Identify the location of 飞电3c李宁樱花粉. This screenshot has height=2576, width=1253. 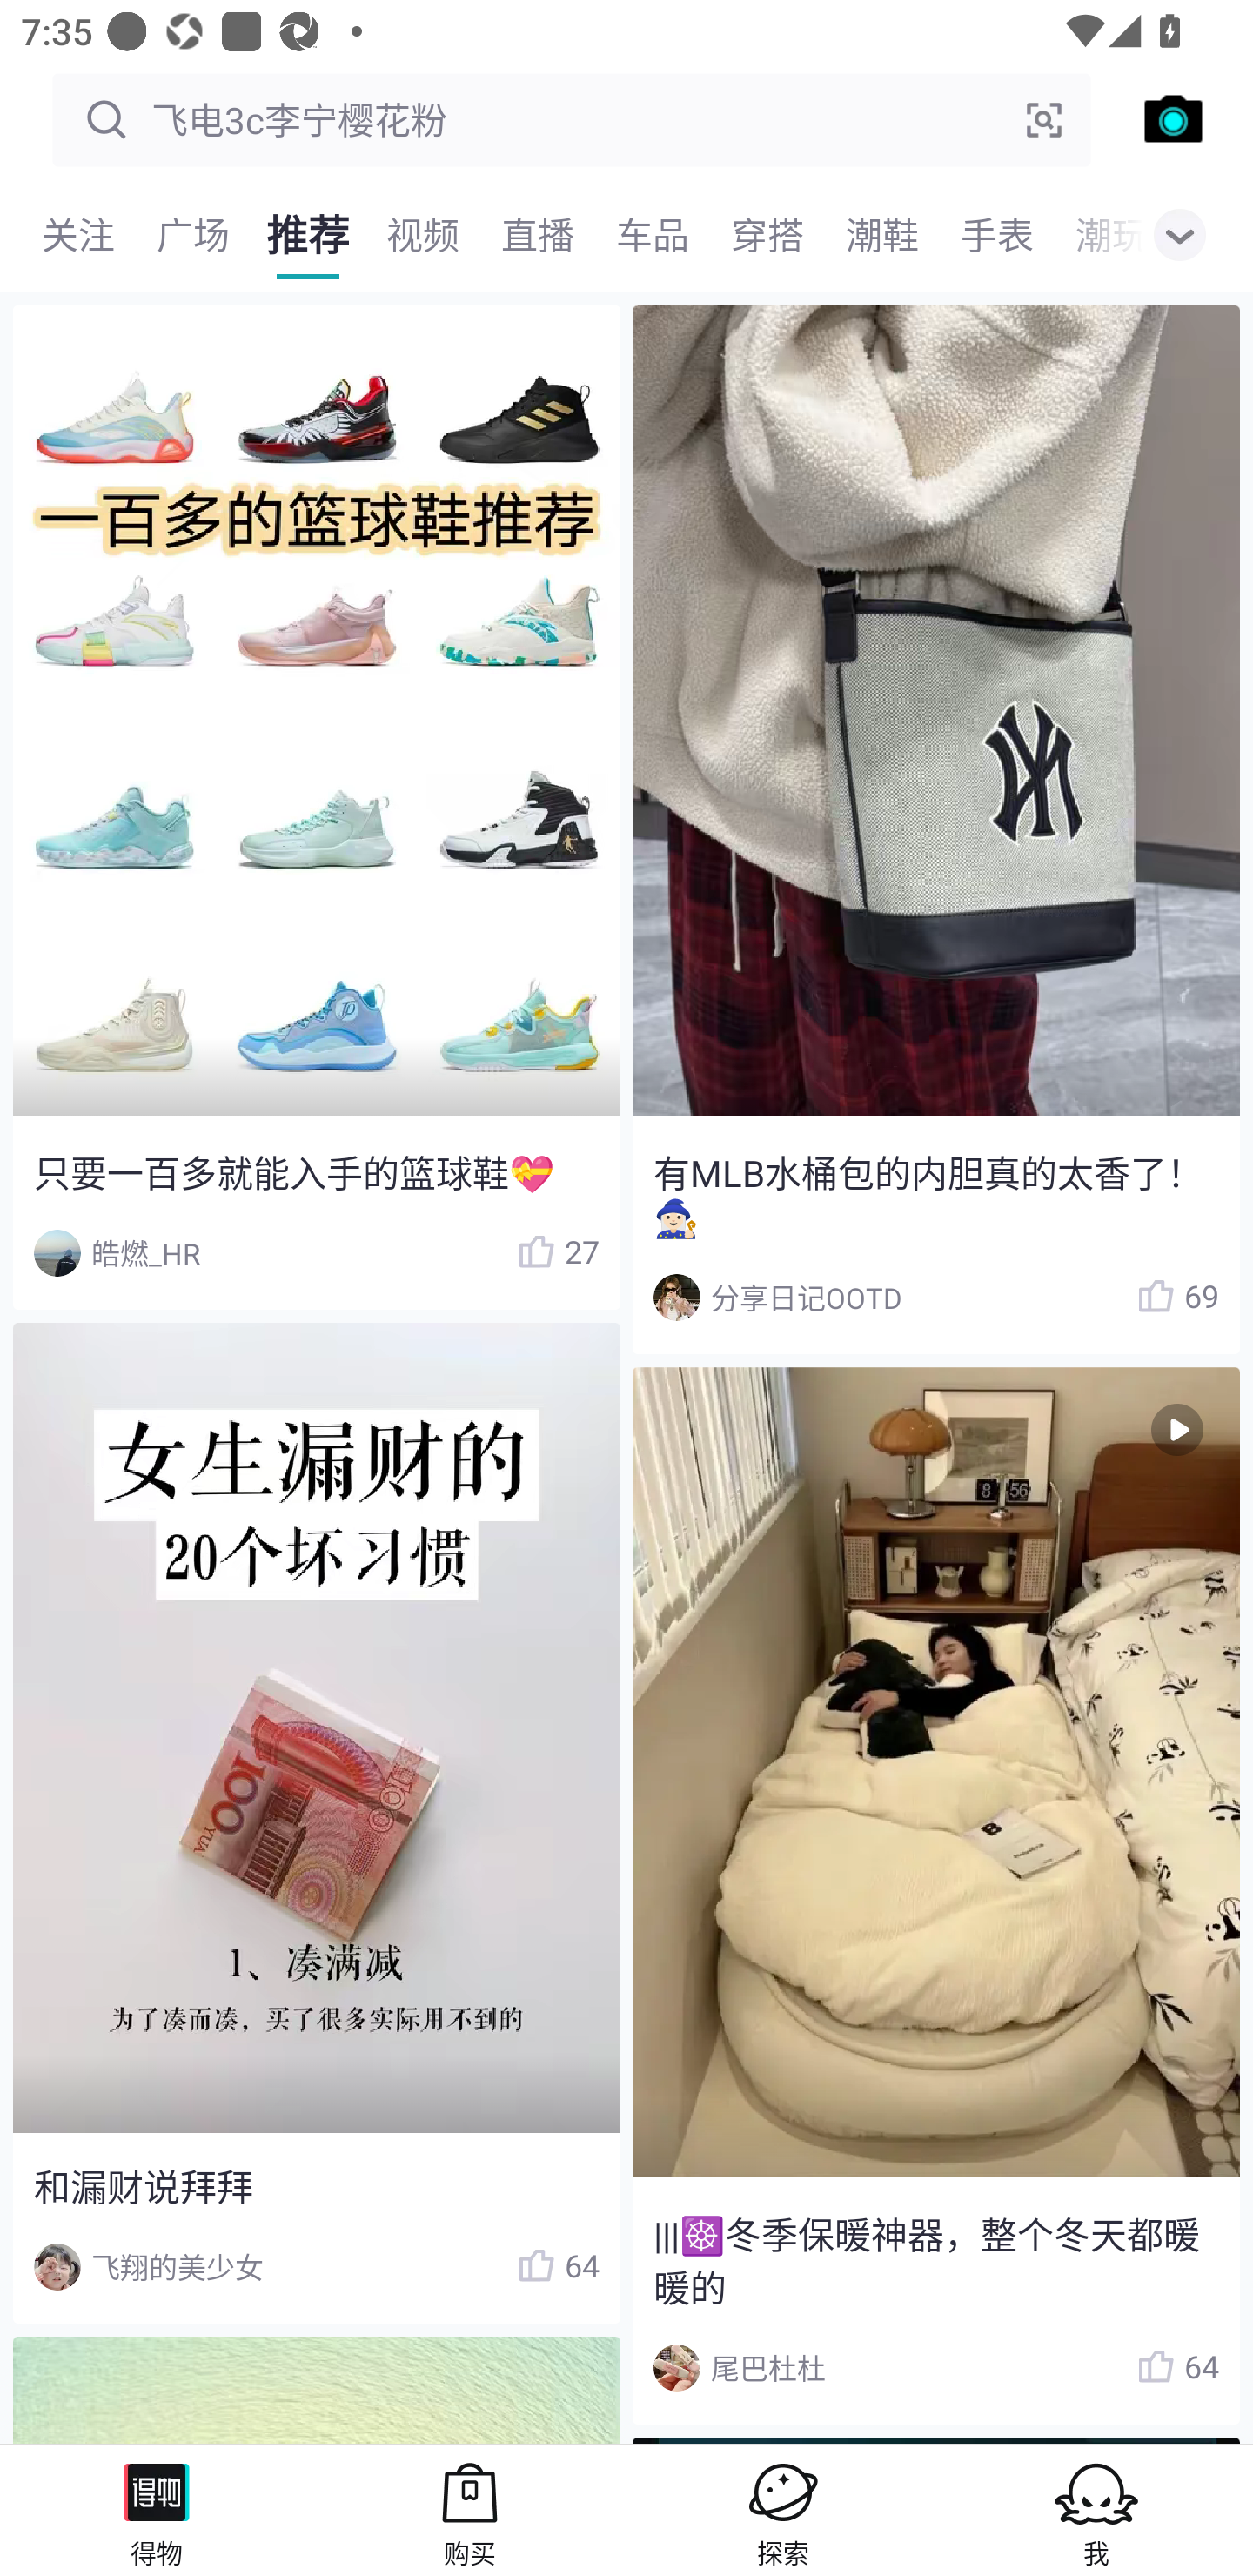
(572, 120).